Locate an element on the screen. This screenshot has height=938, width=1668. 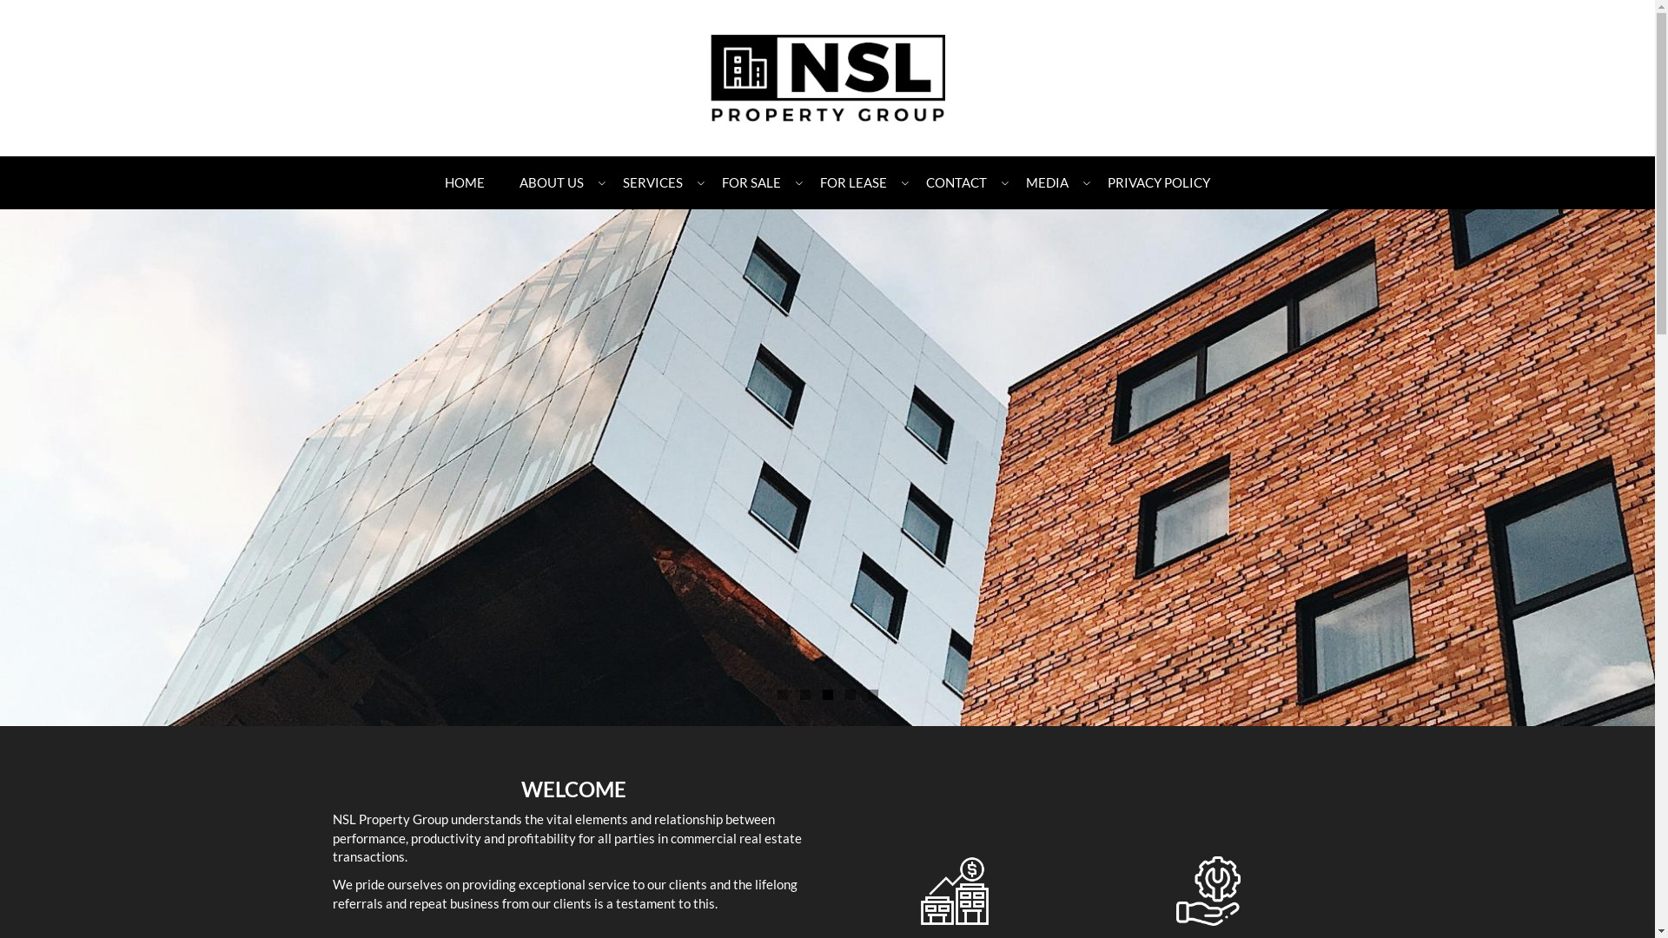
MEDIA is located at coordinates (1049, 182).